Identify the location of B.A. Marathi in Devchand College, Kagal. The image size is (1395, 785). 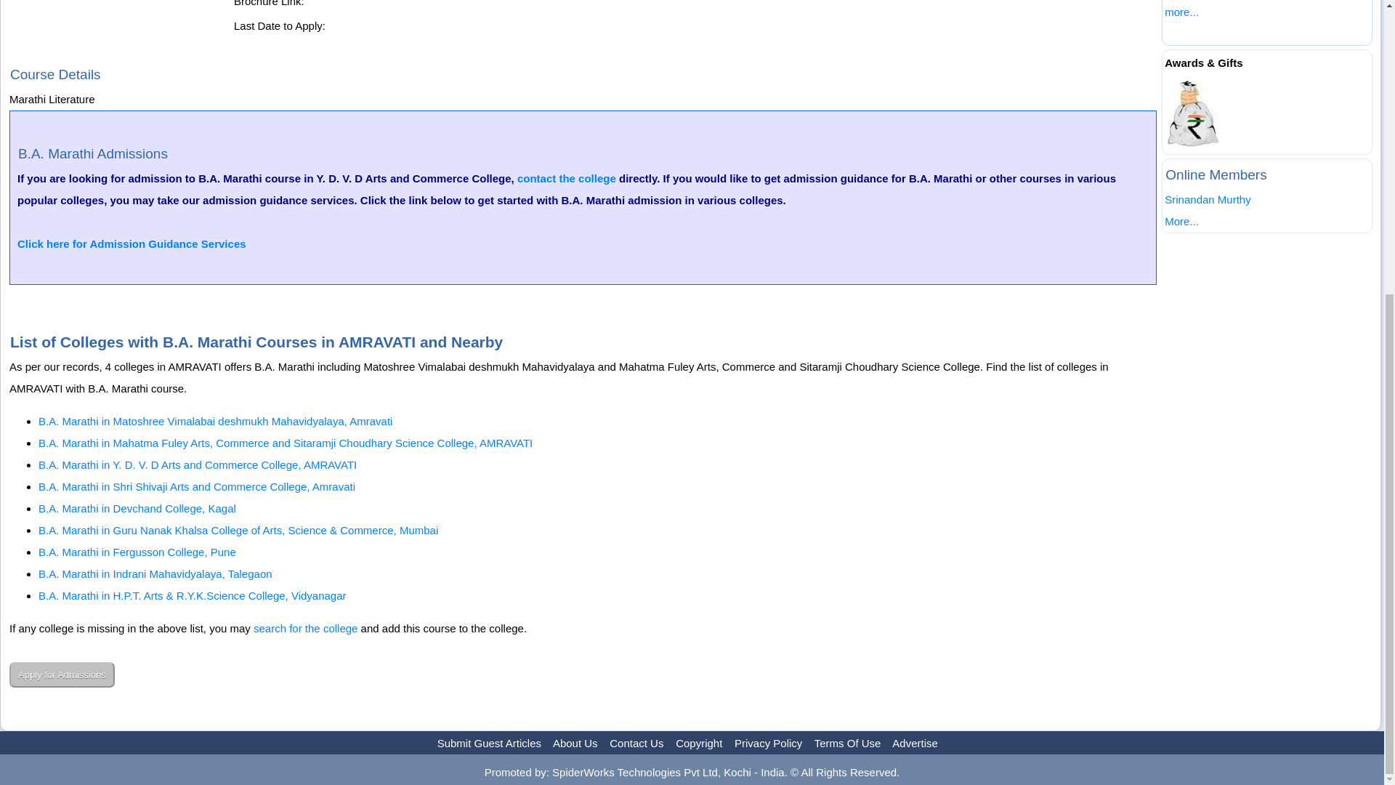
(137, 509).